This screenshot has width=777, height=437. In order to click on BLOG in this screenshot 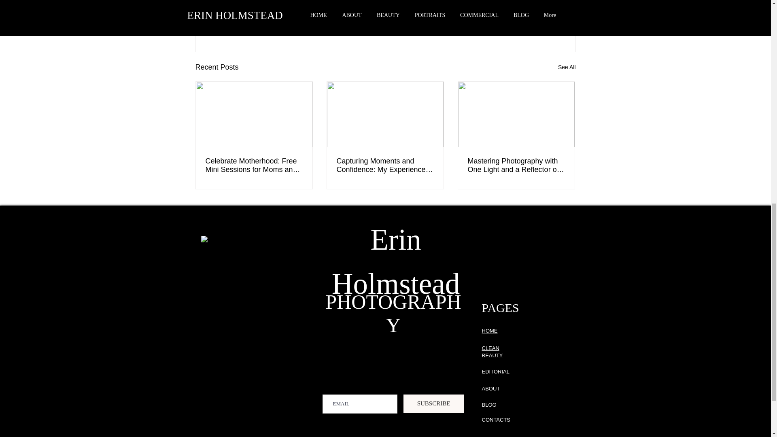, I will do `click(489, 405)`.